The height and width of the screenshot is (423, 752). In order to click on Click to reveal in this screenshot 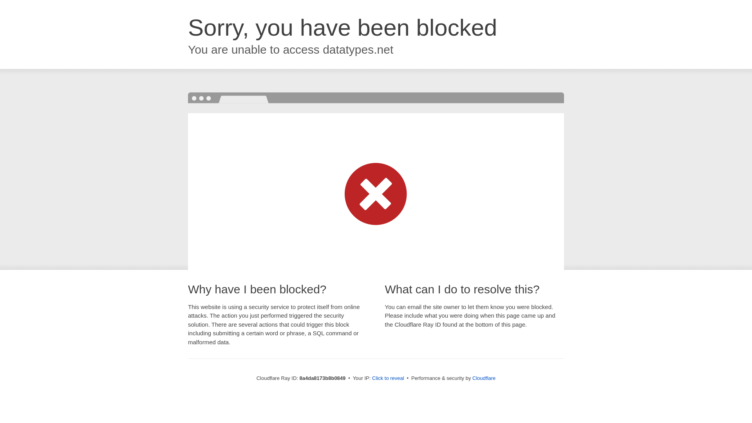, I will do `click(388, 378)`.